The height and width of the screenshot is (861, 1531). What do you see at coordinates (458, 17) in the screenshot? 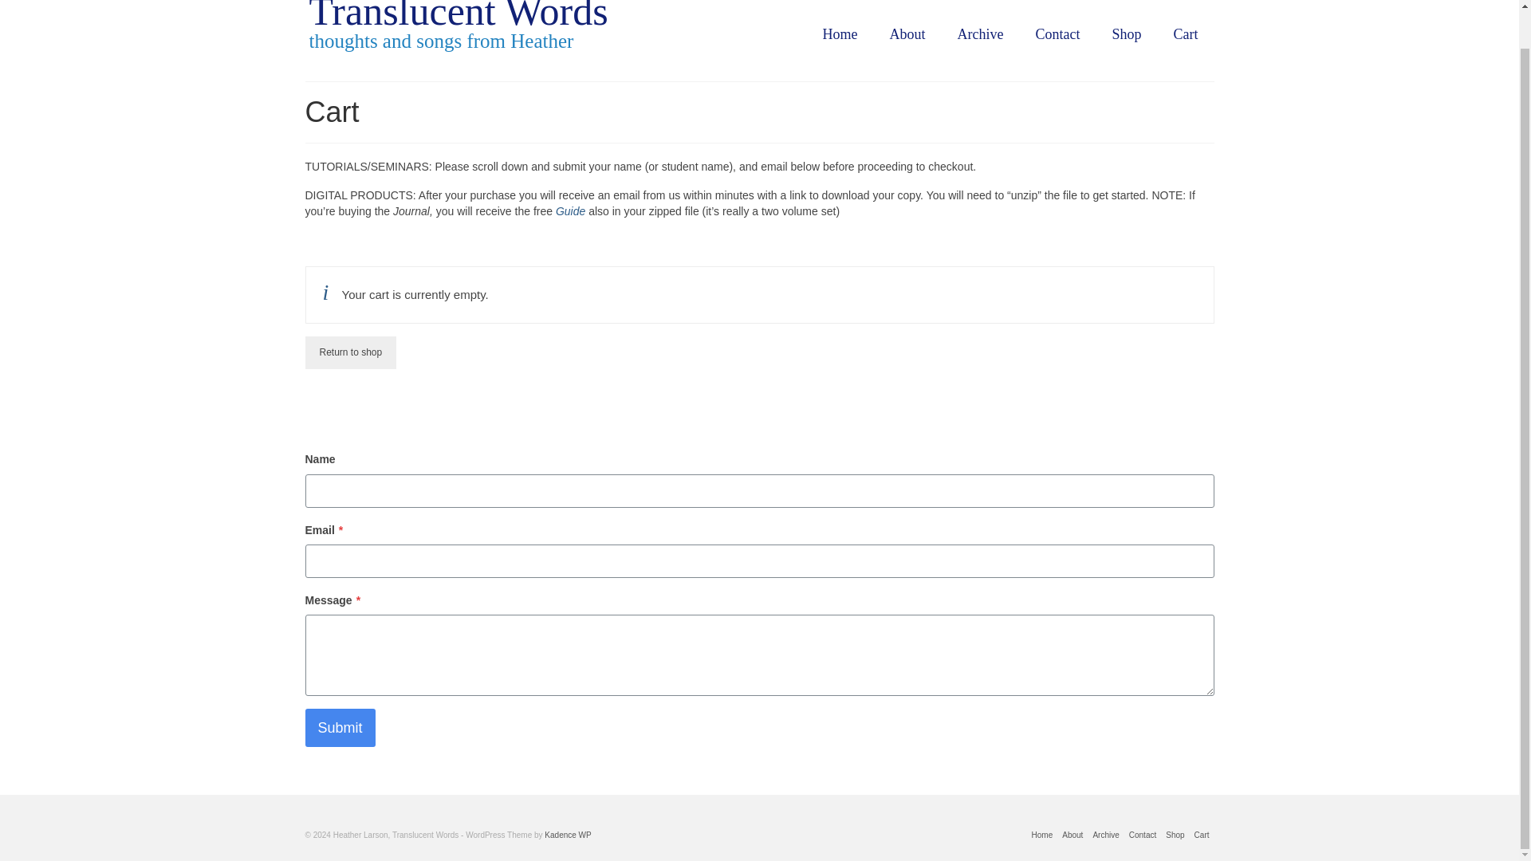
I see `Translucent Words` at bounding box center [458, 17].